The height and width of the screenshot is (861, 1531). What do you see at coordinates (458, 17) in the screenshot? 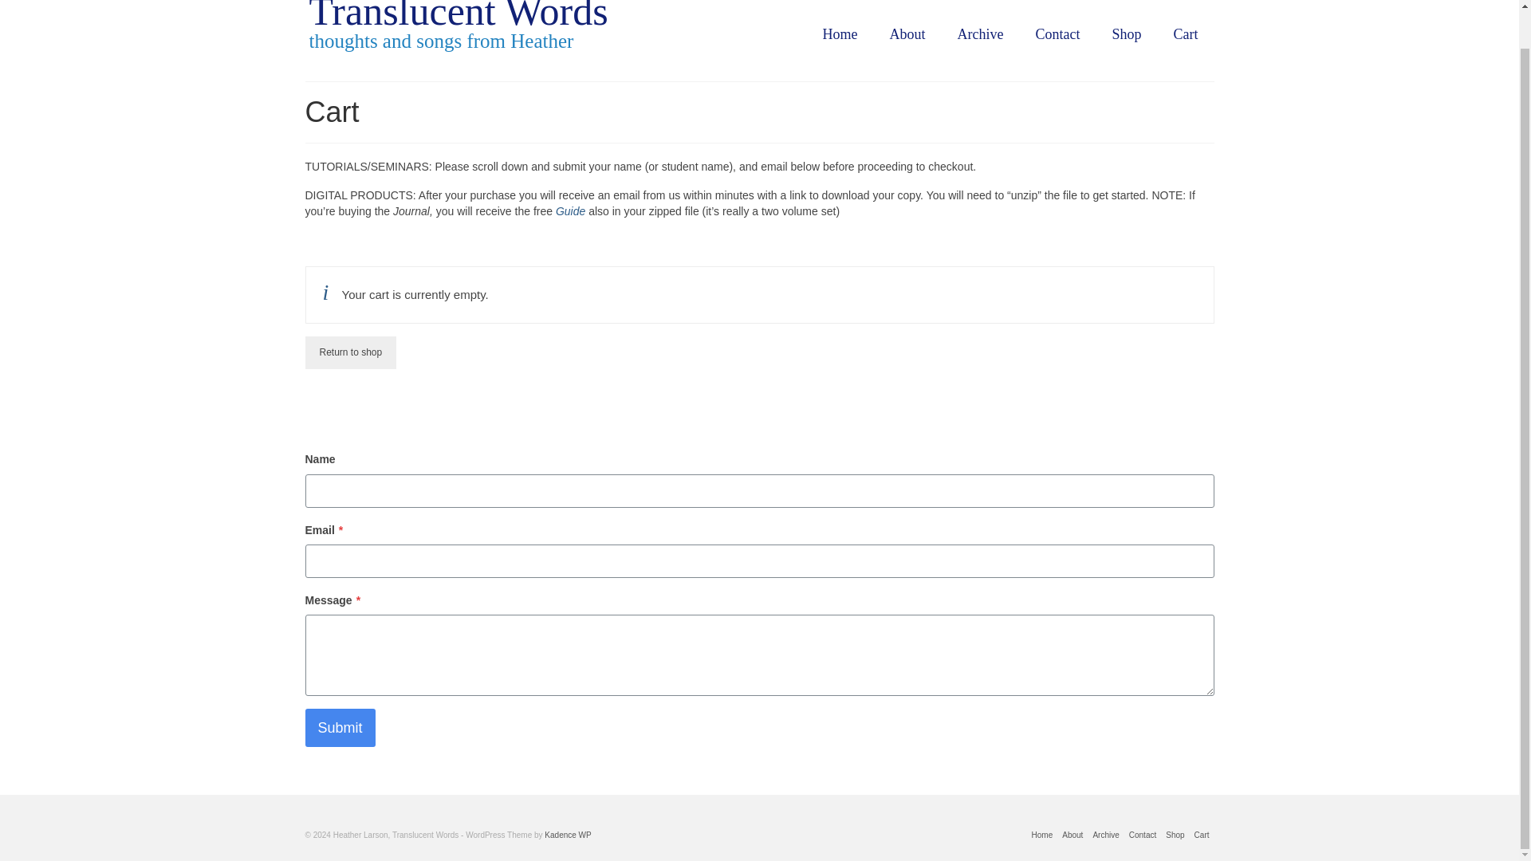
I see `Translucent Words` at bounding box center [458, 17].